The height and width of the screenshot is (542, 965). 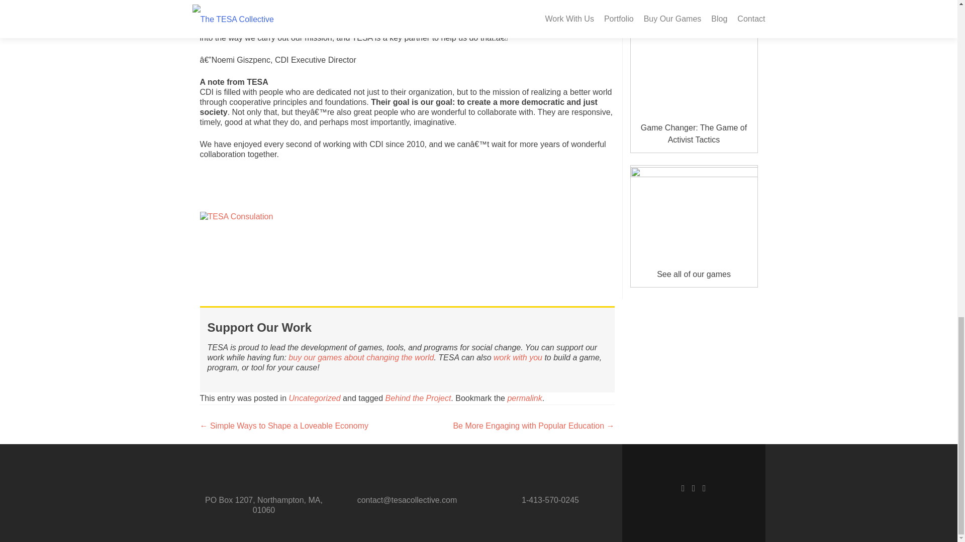 What do you see at coordinates (683, 488) in the screenshot?
I see `Facebook link` at bounding box center [683, 488].